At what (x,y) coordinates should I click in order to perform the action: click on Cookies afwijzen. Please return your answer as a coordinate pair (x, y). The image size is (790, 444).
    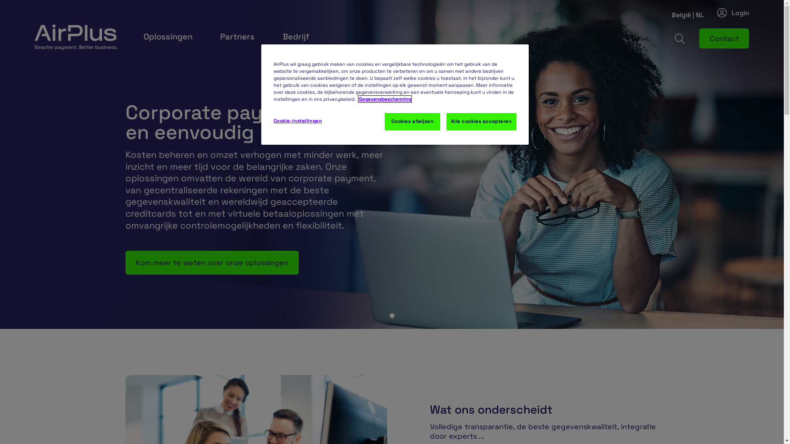
    Looking at the image, I should click on (412, 122).